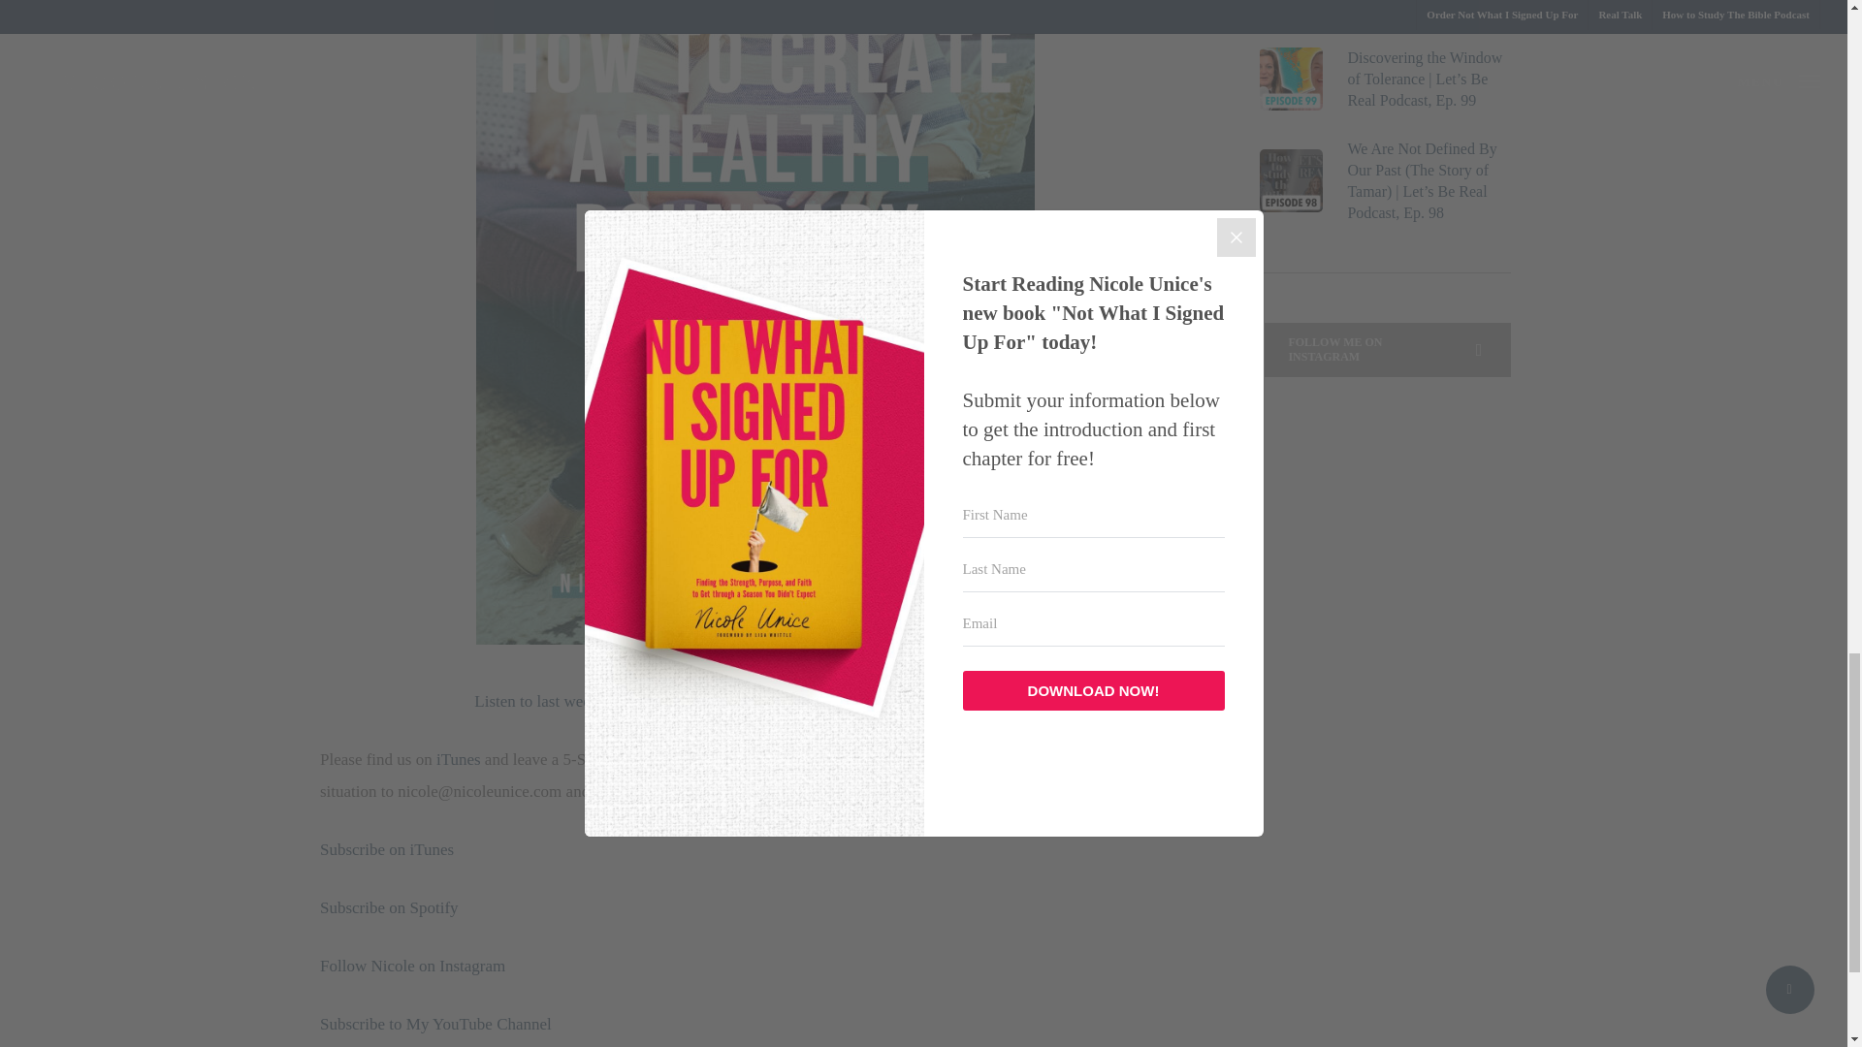  Describe the element at coordinates (1387, 349) in the screenshot. I see `FOLLOW ME ON INSTAGRAM` at that location.